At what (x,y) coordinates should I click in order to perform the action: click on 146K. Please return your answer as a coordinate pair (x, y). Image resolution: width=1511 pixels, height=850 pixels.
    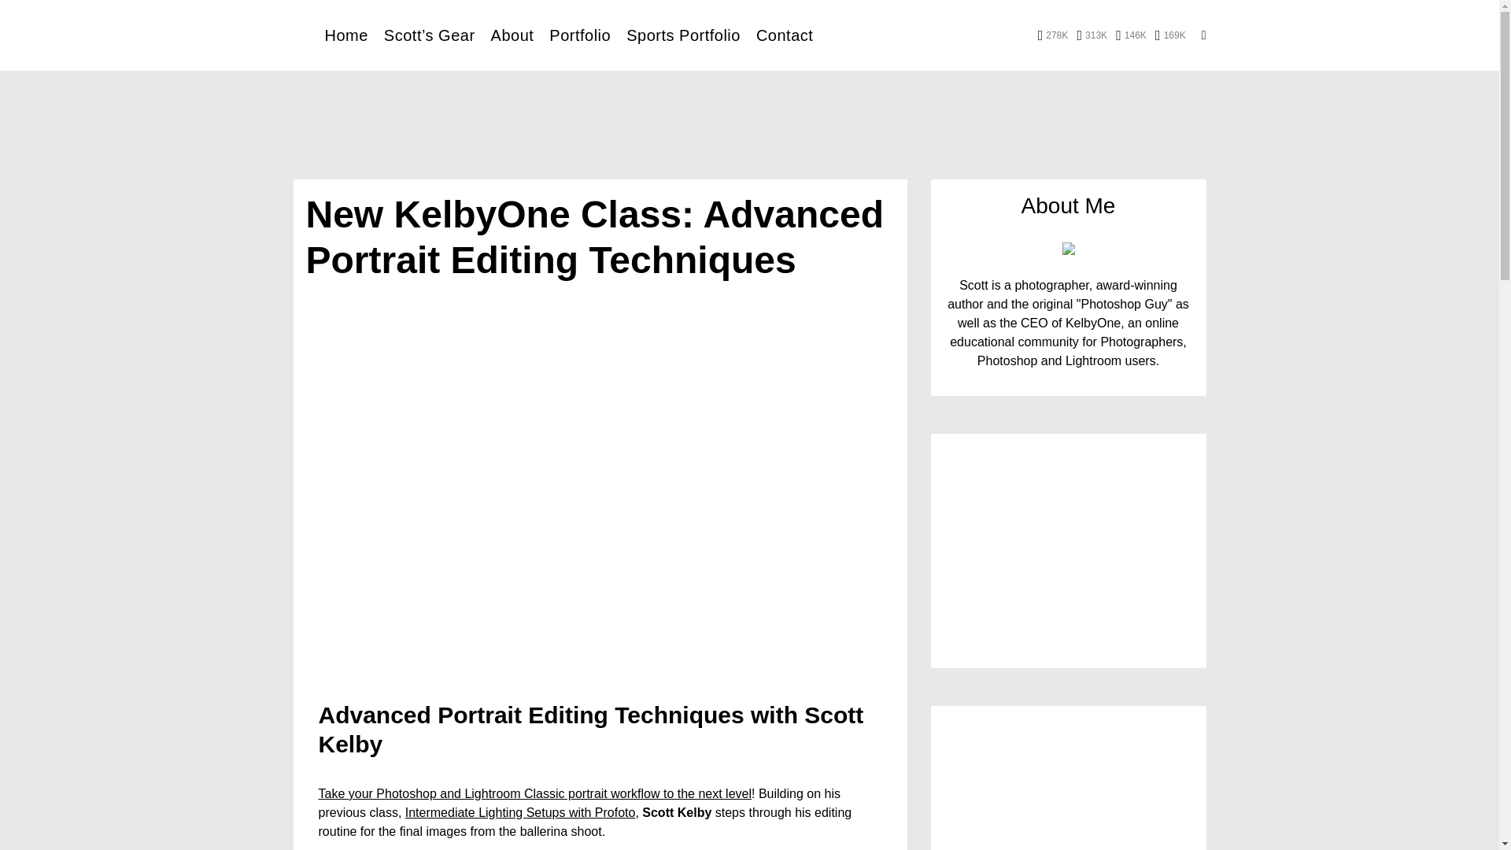
    Looking at the image, I should click on (1132, 35).